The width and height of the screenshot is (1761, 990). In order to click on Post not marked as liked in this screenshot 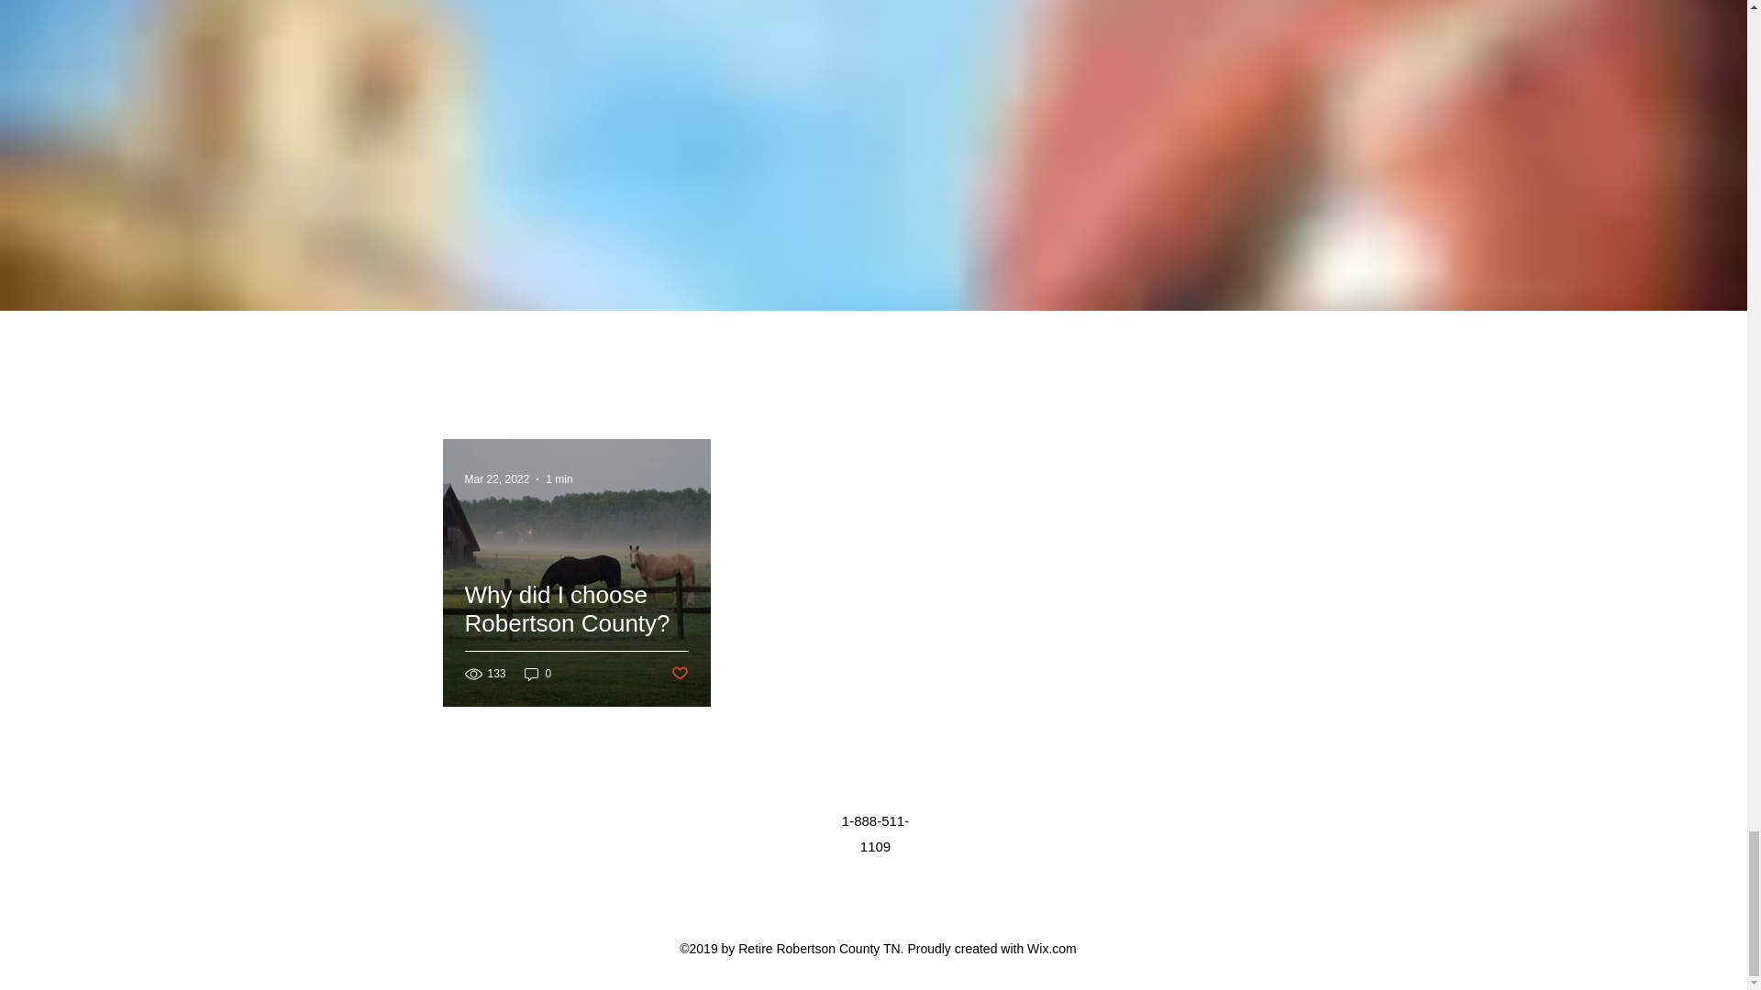, I will do `click(679, 674)`.